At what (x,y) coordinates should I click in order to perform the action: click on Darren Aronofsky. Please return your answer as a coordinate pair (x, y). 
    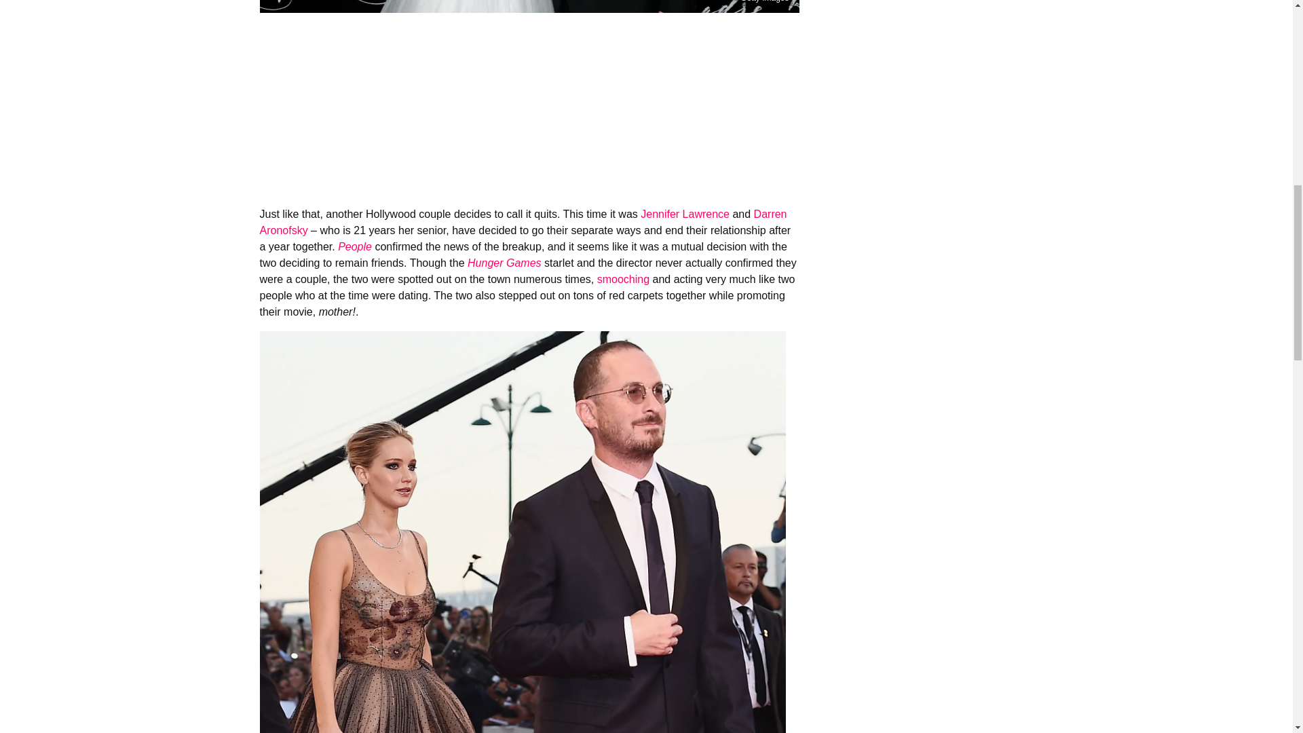
    Looking at the image, I should click on (523, 221).